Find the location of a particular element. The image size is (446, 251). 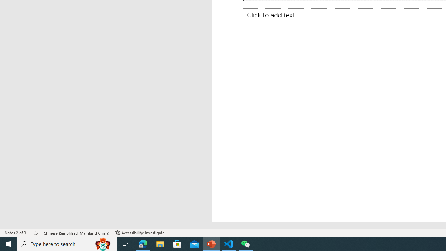

WeChat - 1 running window is located at coordinates (245, 244).